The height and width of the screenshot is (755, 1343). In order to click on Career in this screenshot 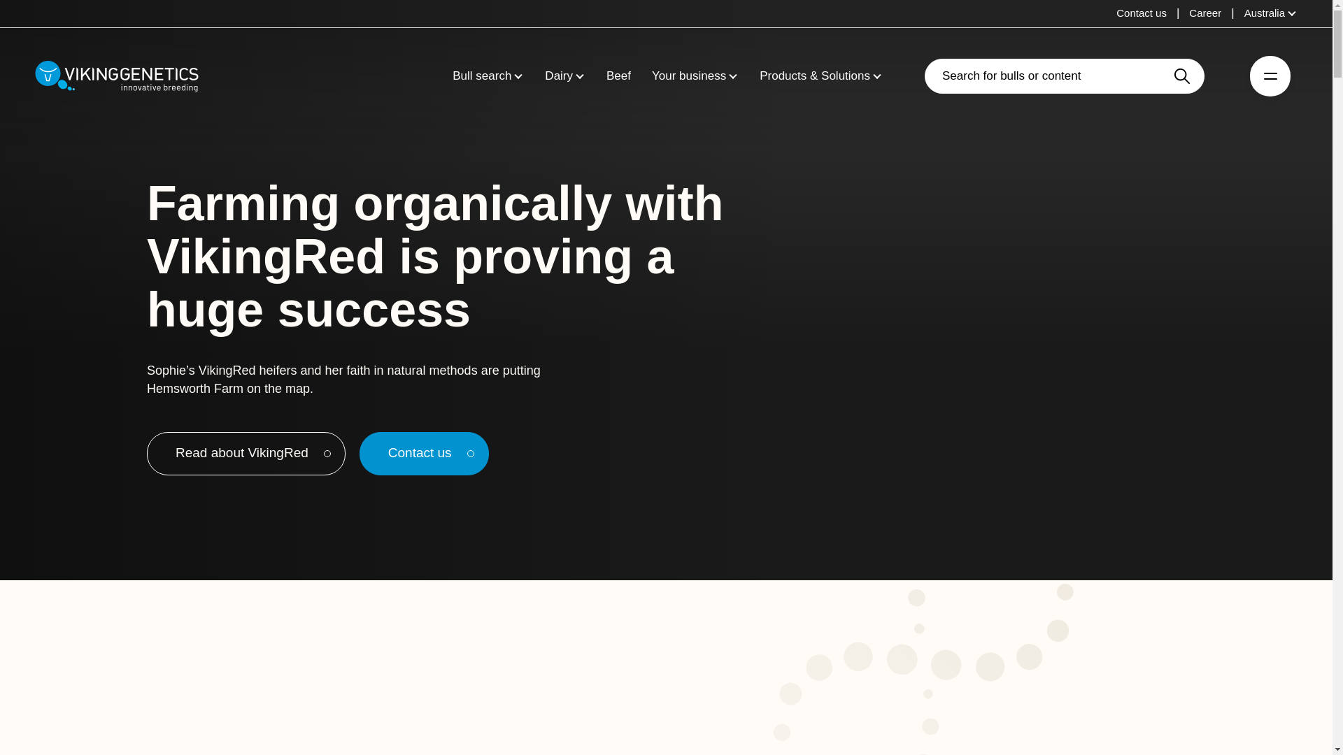, I will do `click(1205, 13)`.